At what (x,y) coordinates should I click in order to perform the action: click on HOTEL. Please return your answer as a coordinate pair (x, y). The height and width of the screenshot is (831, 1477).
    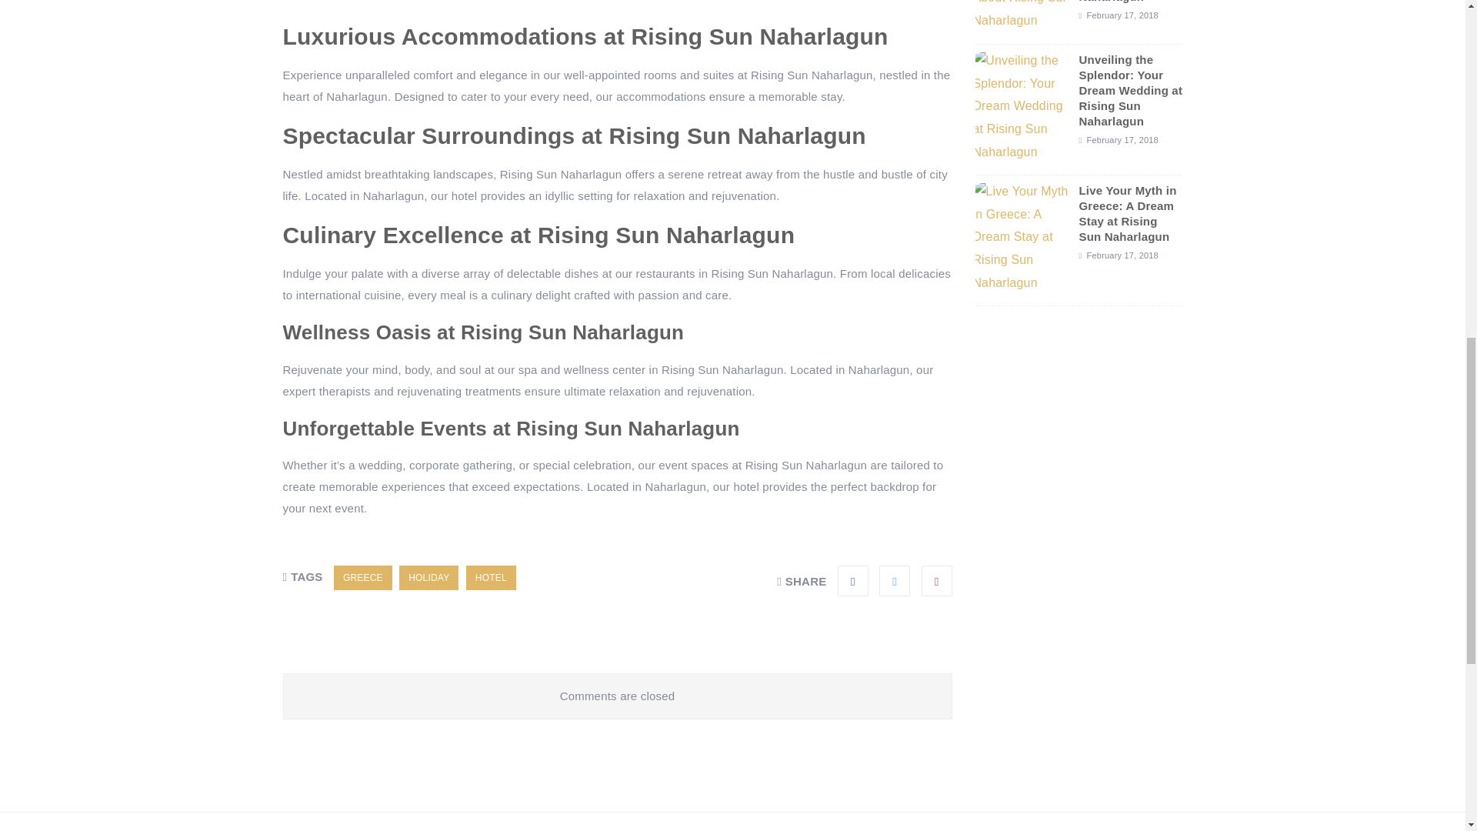
    Looking at the image, I should click on (491, 577).